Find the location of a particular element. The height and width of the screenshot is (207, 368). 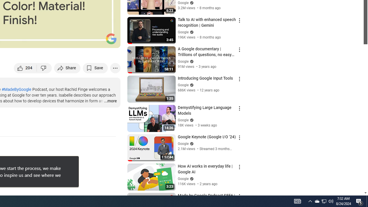

Theater mode (t) is located at coordinates (96, 41).